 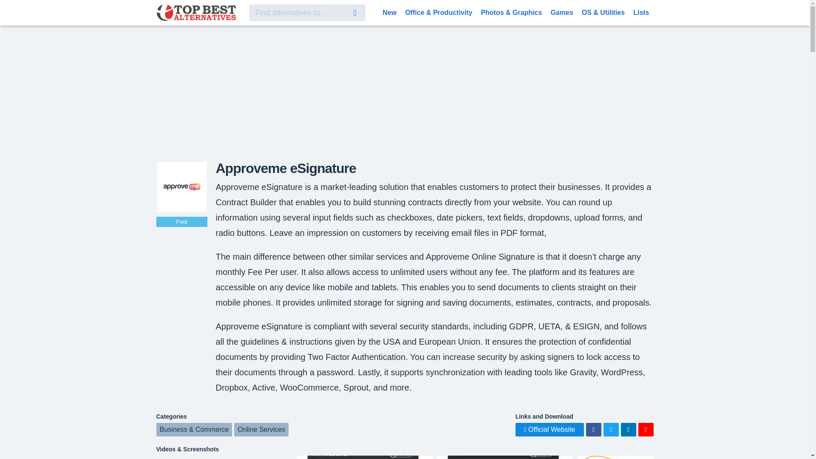 What do you see at coordinates (593, 429) in the screenshot?
I see `Facebook` at bounding box center [593, 429].